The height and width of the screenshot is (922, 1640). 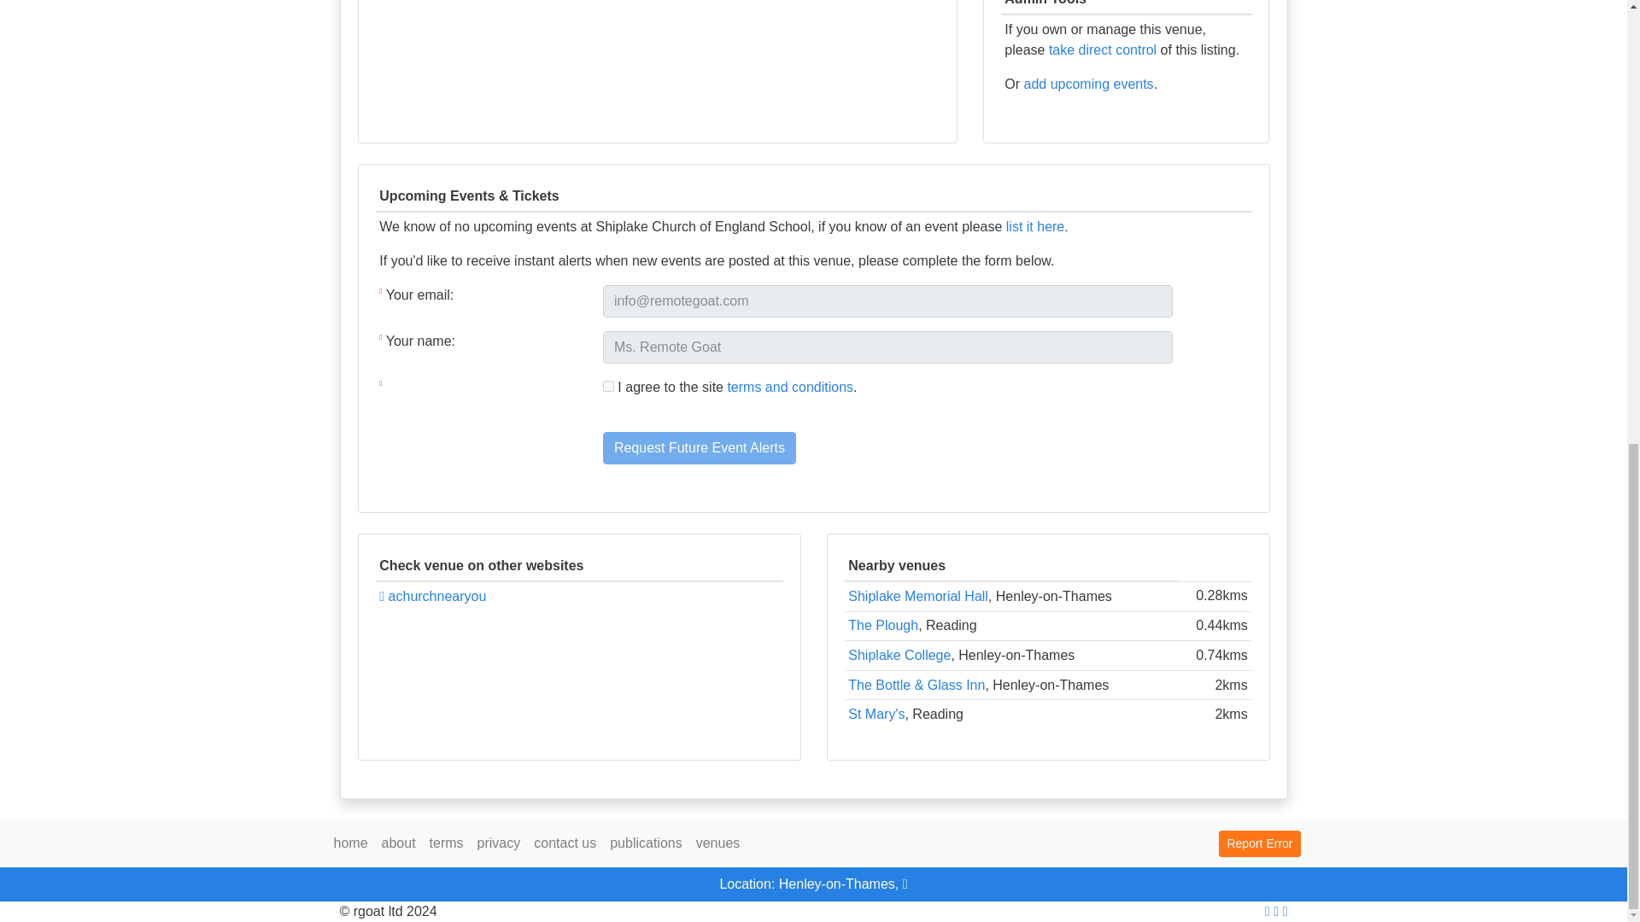 I want to click on Report Error, so click(x=1259, y=843).